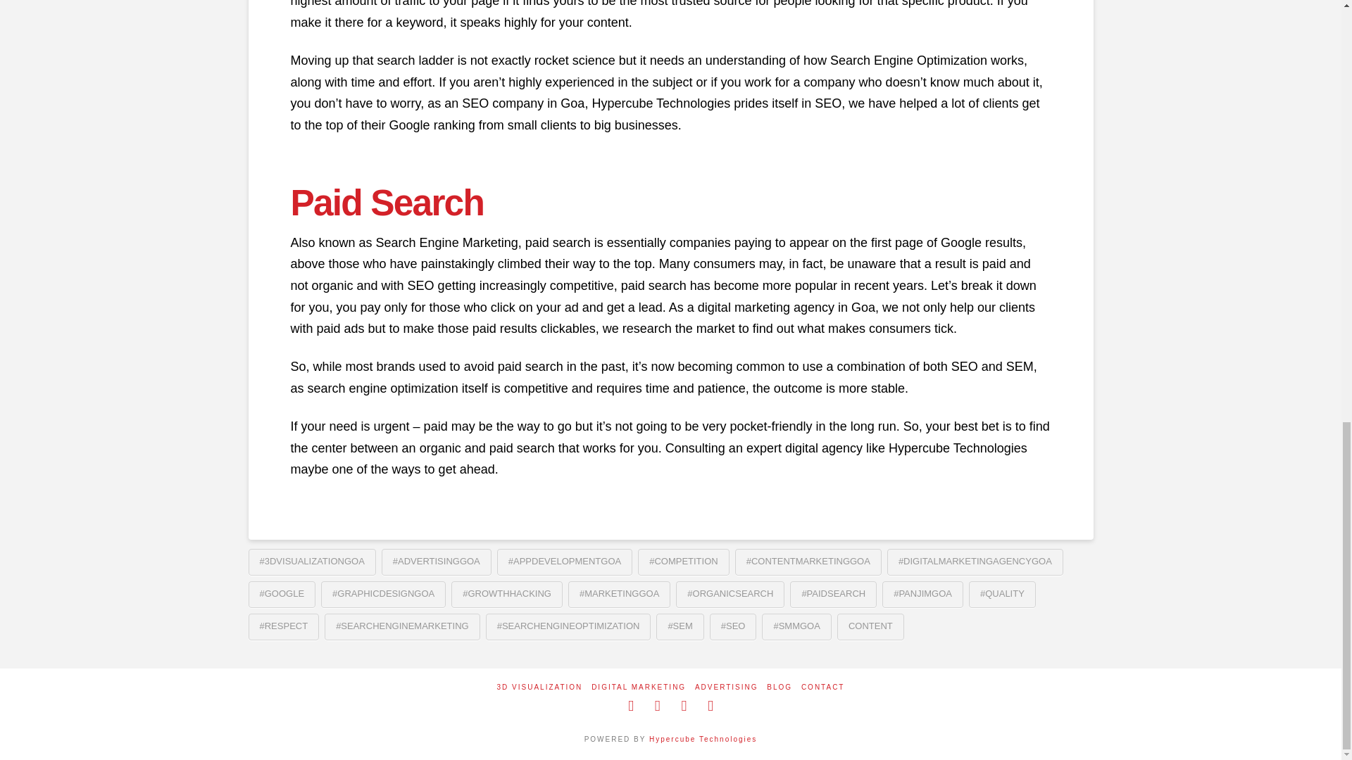 Image resolution: width=1352 pixels, height=760 pixels. I want to click on DIGITAL MARKETING, so click(638, 687).